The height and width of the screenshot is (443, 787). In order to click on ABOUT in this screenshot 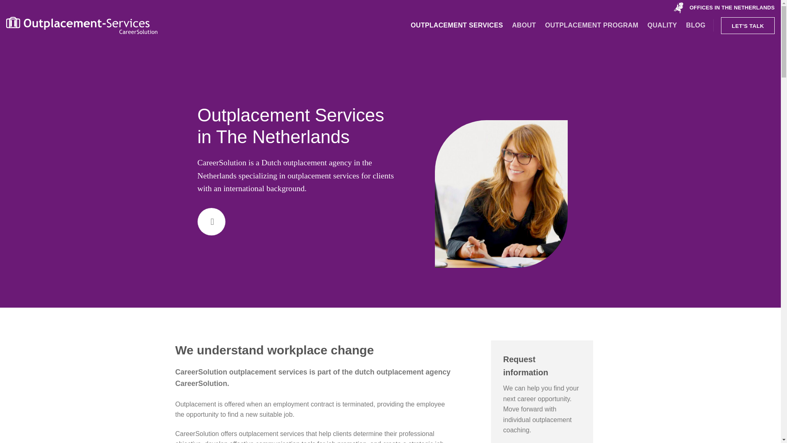, I will do `click(524, 25)`.